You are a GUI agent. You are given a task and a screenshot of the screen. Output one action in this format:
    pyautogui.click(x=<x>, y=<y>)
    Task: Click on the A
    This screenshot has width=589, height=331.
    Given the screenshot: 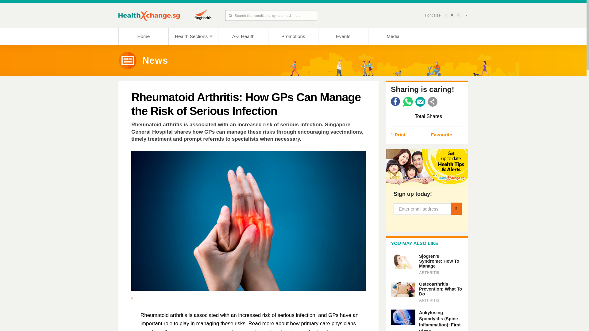 What is the action you would take?
    pyautogui.click(x=458, y=15)
    